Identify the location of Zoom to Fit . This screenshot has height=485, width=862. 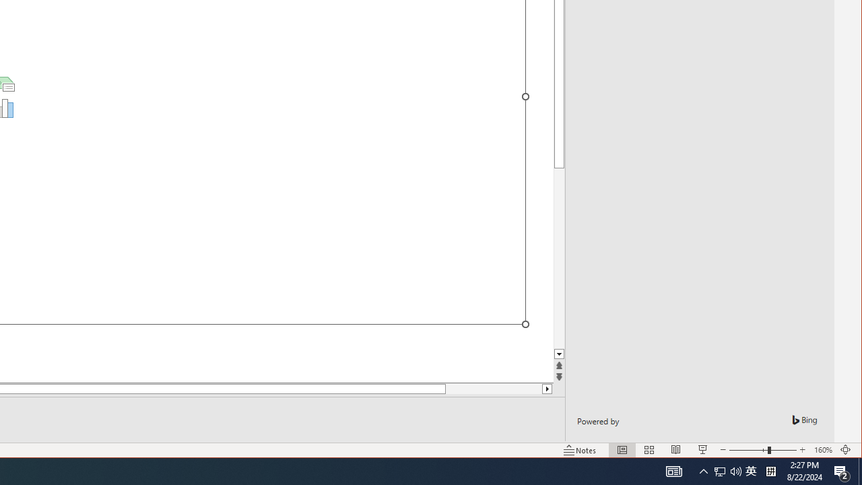
(735, 472).